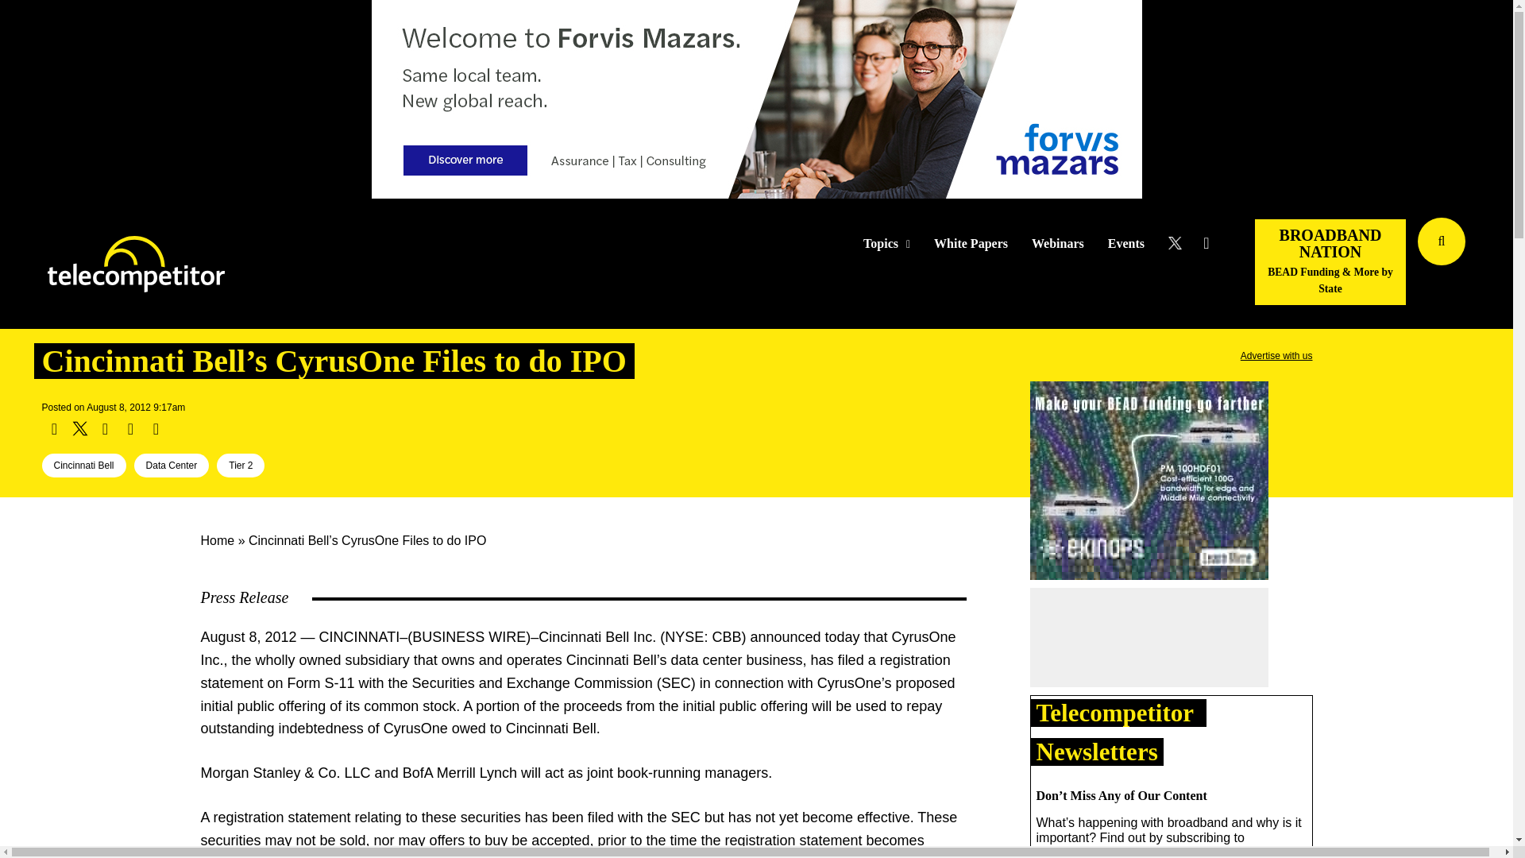 This screenshot has width=1525, height=858. Describe the element at coordinates (1180, 243) in the screenshot. I see `Follow Us on Twitter` at that location.